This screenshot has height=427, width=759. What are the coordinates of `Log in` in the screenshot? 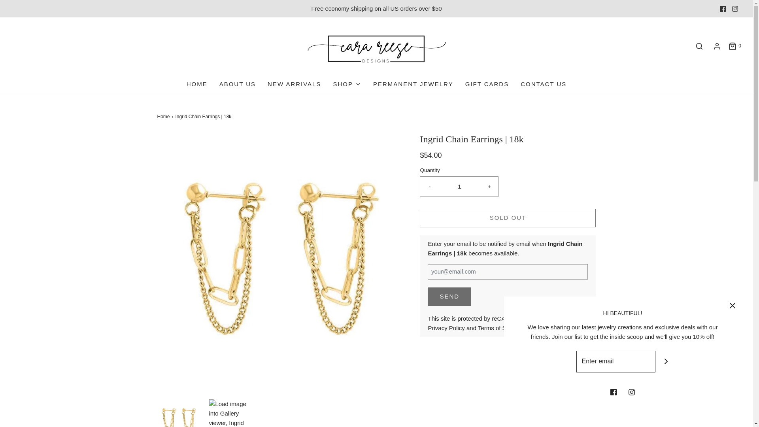 It's located at (717, 46).